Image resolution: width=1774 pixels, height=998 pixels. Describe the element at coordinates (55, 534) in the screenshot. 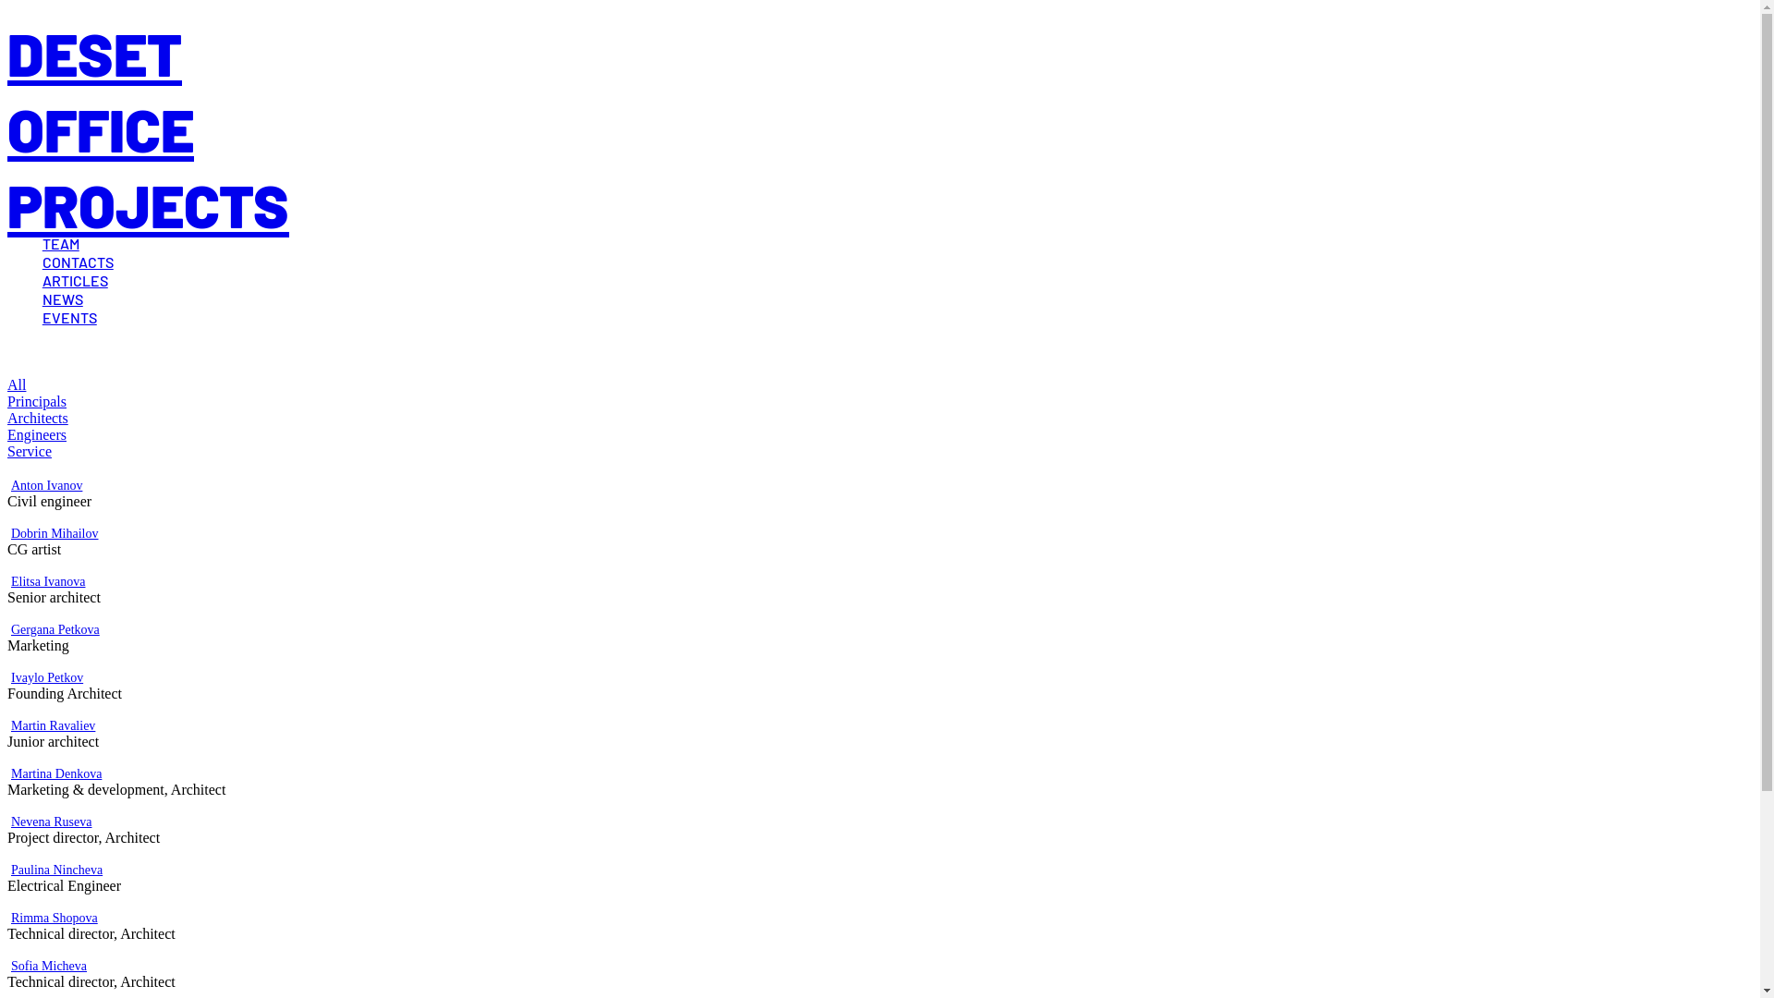

I see `Dobrin Mihailov` at that location.